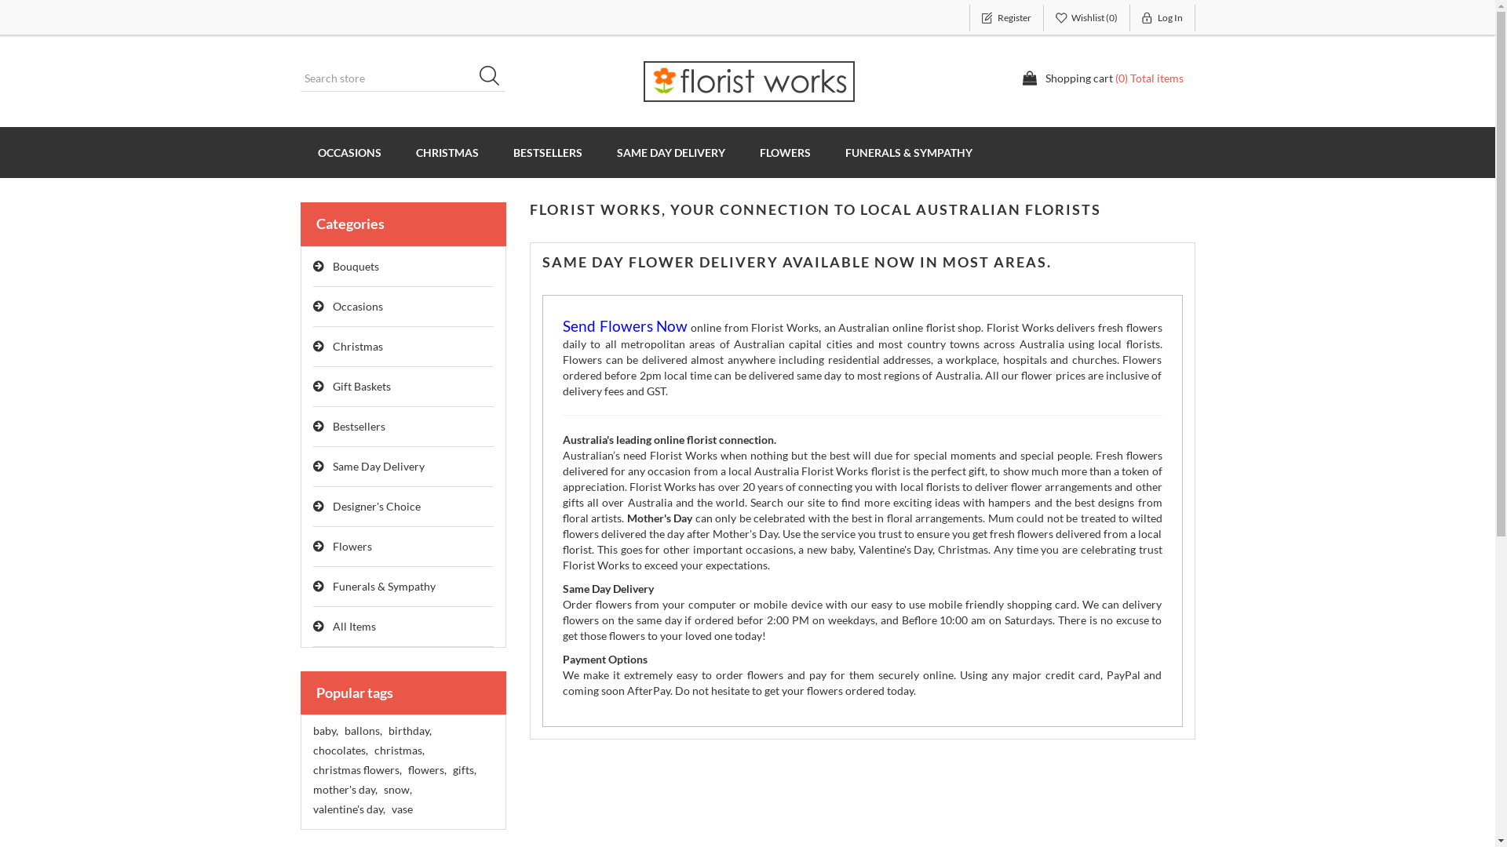  I want to click on Bestsellers, so click(403, 427).